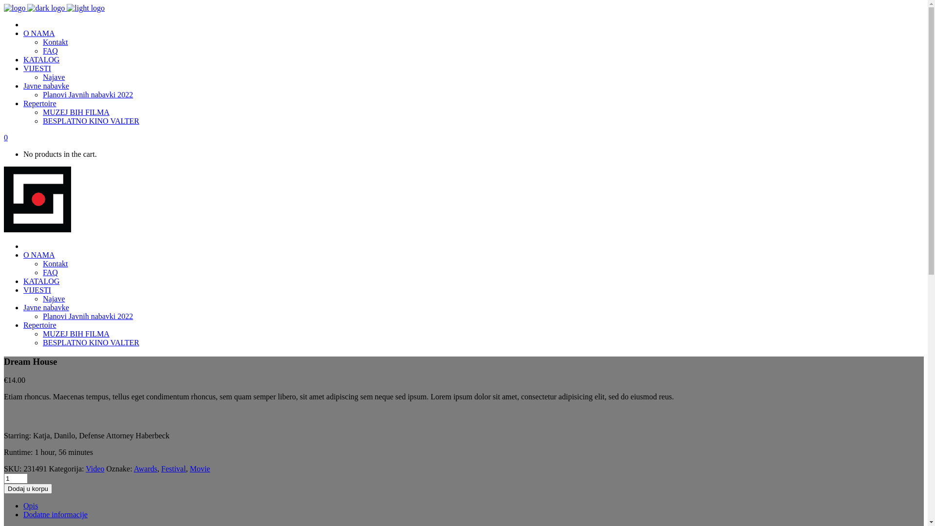 Image resolution: width=935 pixels, height=526 pixels. What do you see at coordinates (46, 308) in the screenshot?
I see `Javne nabavke` at bounding box center [46, 308].